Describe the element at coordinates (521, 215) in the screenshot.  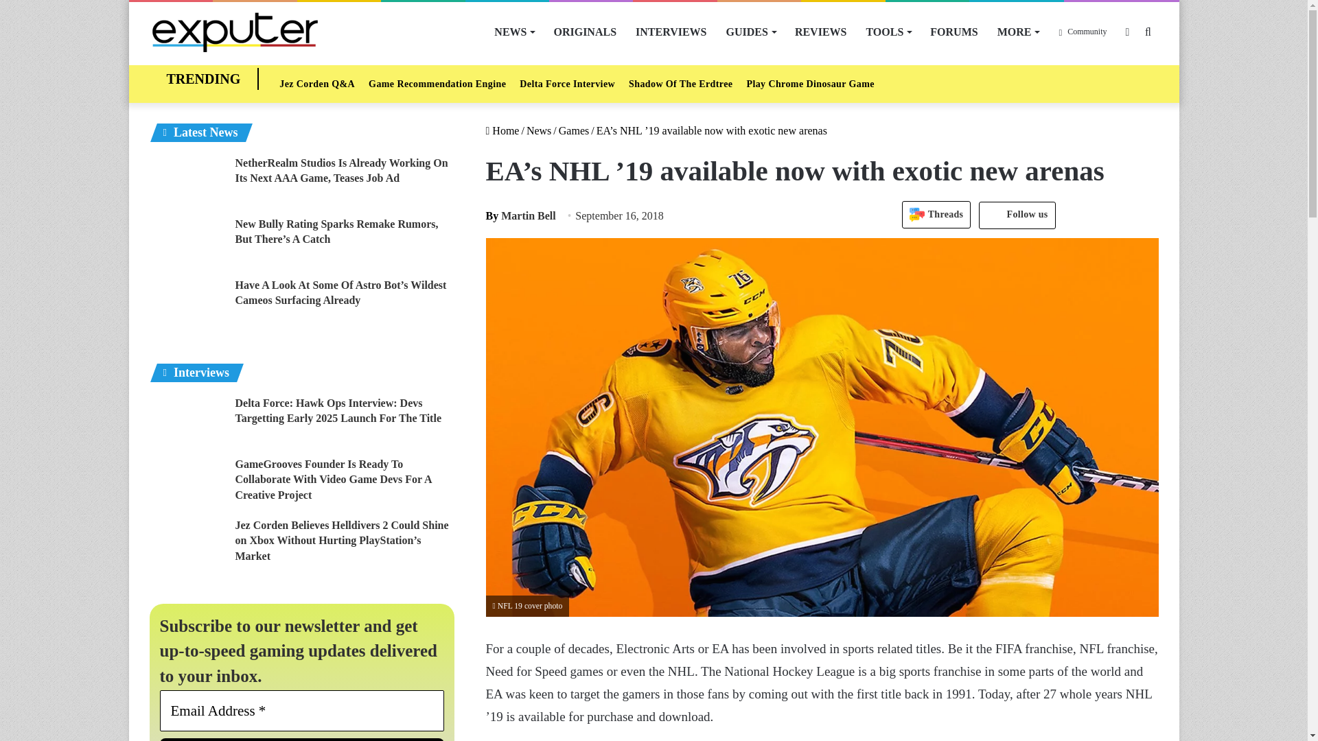
I see `Martin Bell` at that location.